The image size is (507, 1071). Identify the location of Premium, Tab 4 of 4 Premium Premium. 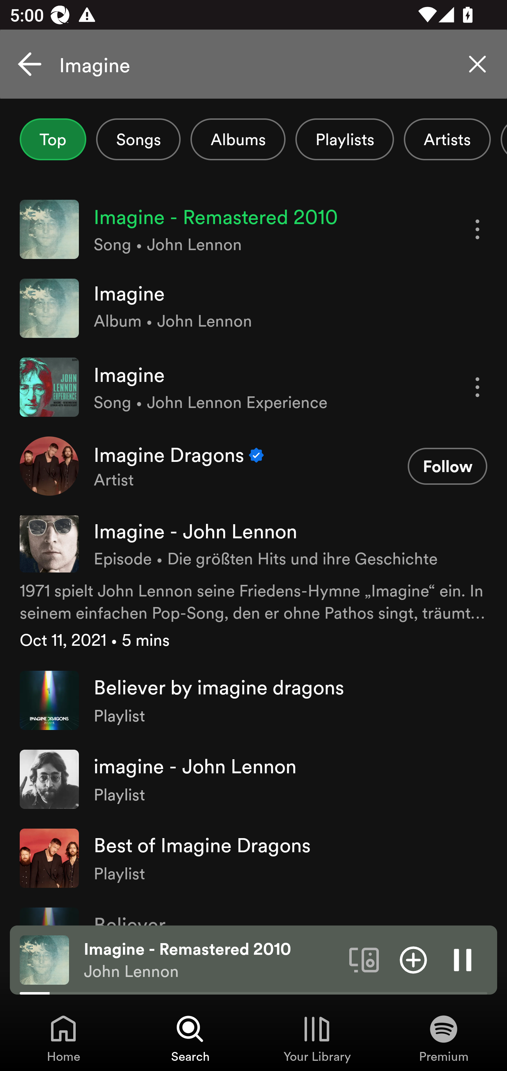
(444, 1038).